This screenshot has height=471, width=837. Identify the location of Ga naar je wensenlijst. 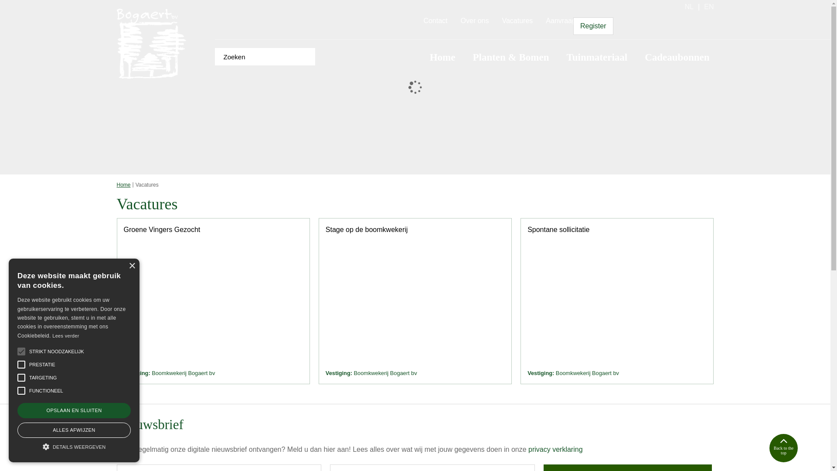
(652, 22).